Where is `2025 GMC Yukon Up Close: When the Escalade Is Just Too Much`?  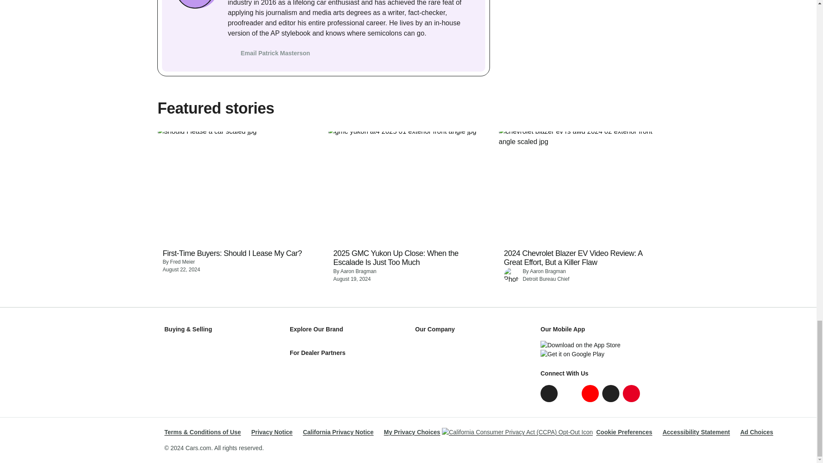 2025 GMC Yukon Up Close: When the Escalade Is Just Too Much is located at coordinates (408, 258).